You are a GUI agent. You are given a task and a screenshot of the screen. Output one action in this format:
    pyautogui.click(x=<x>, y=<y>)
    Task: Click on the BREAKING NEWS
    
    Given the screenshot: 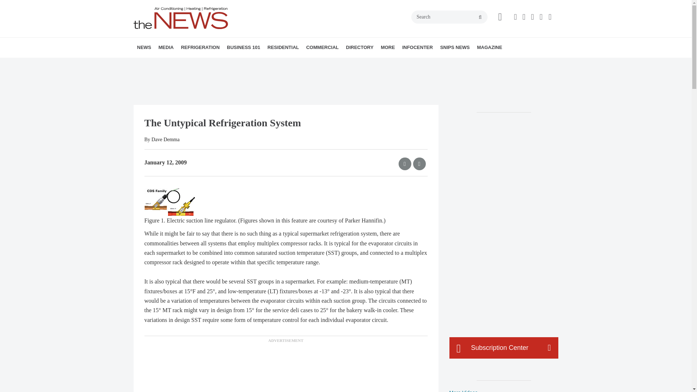 What is the action you would take?
    pyautogui.click(x=179, y=64)
    